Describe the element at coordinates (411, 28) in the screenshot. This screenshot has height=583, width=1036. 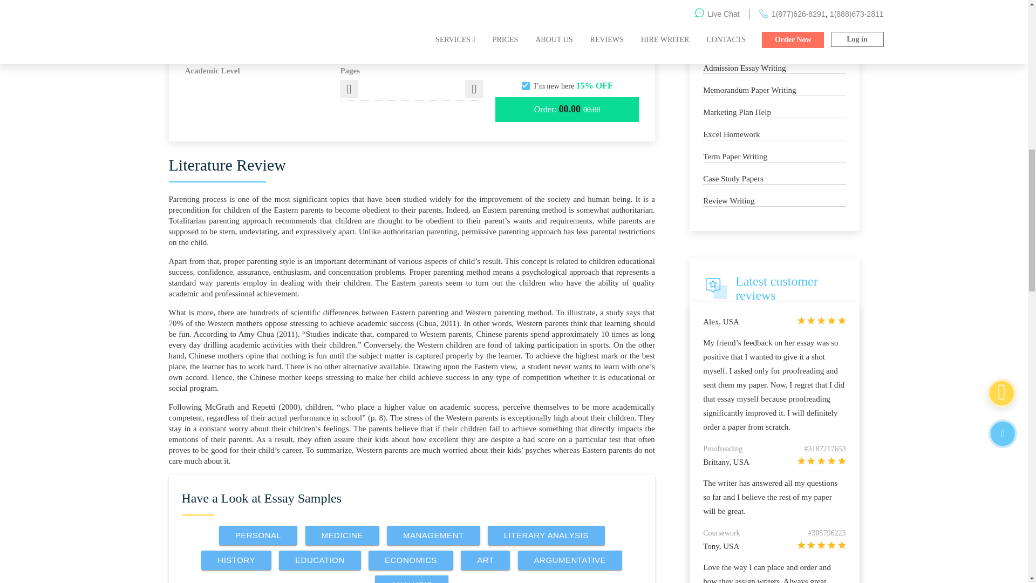
I see `Parenting Approaches: East vs. West` at that location.